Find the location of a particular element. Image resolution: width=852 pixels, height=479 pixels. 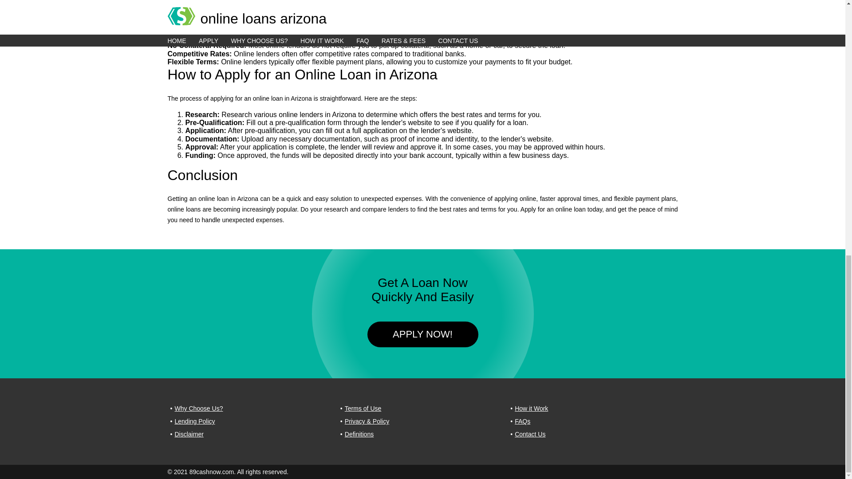

FAQs is located at coordinates (522, 421).